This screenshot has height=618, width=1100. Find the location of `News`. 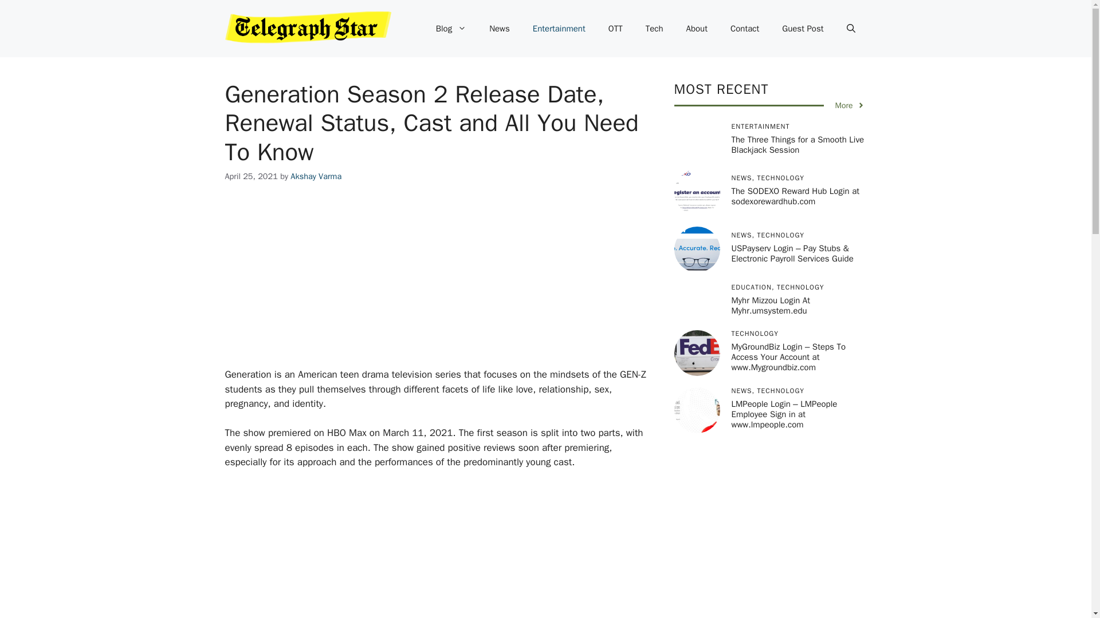

News is located at coordinates (500, 29).